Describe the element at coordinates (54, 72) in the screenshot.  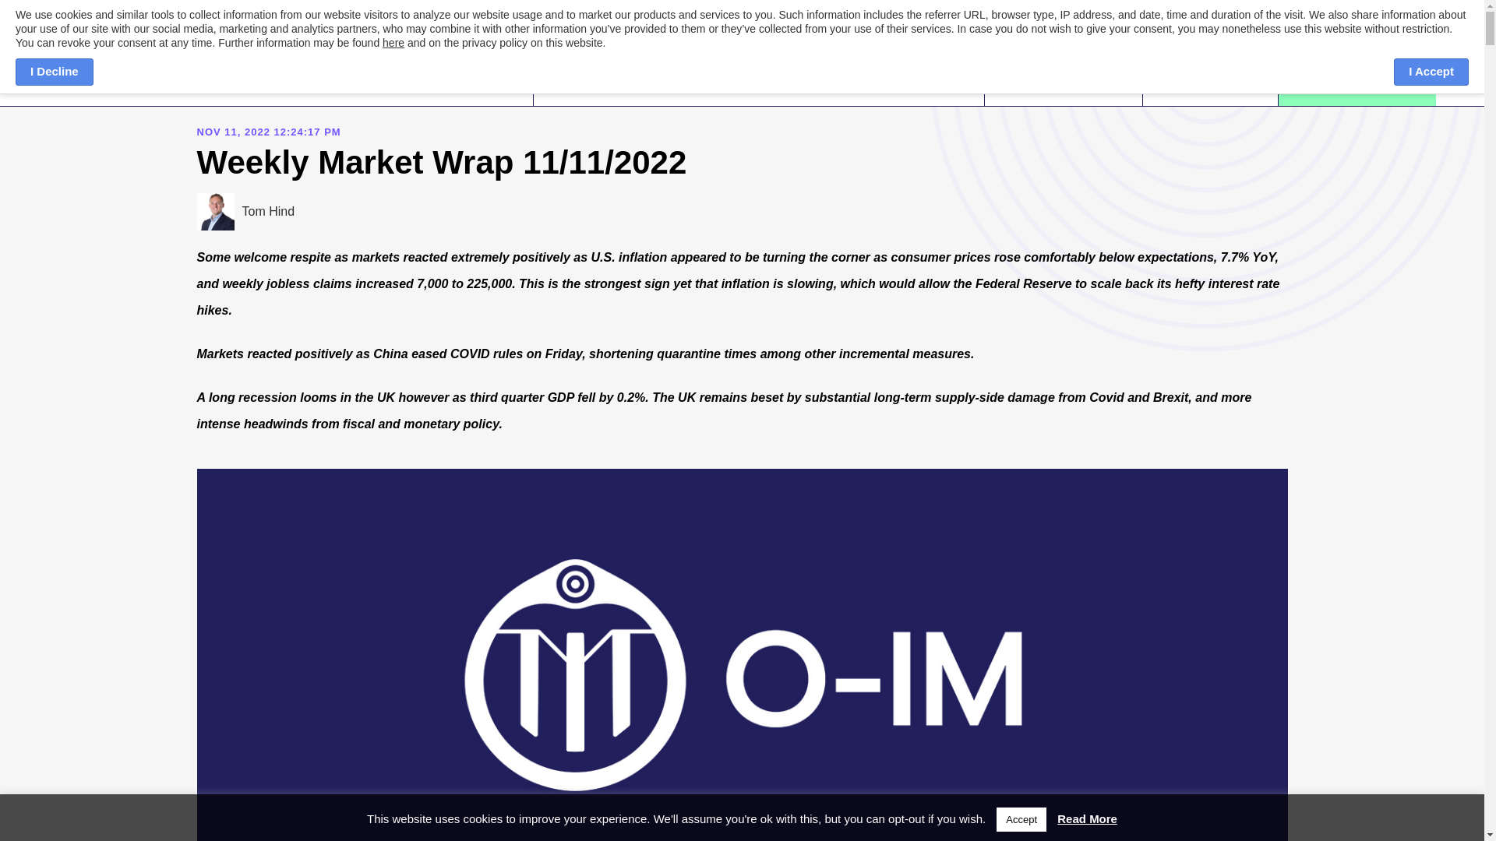
I see `I Decline` at that location.